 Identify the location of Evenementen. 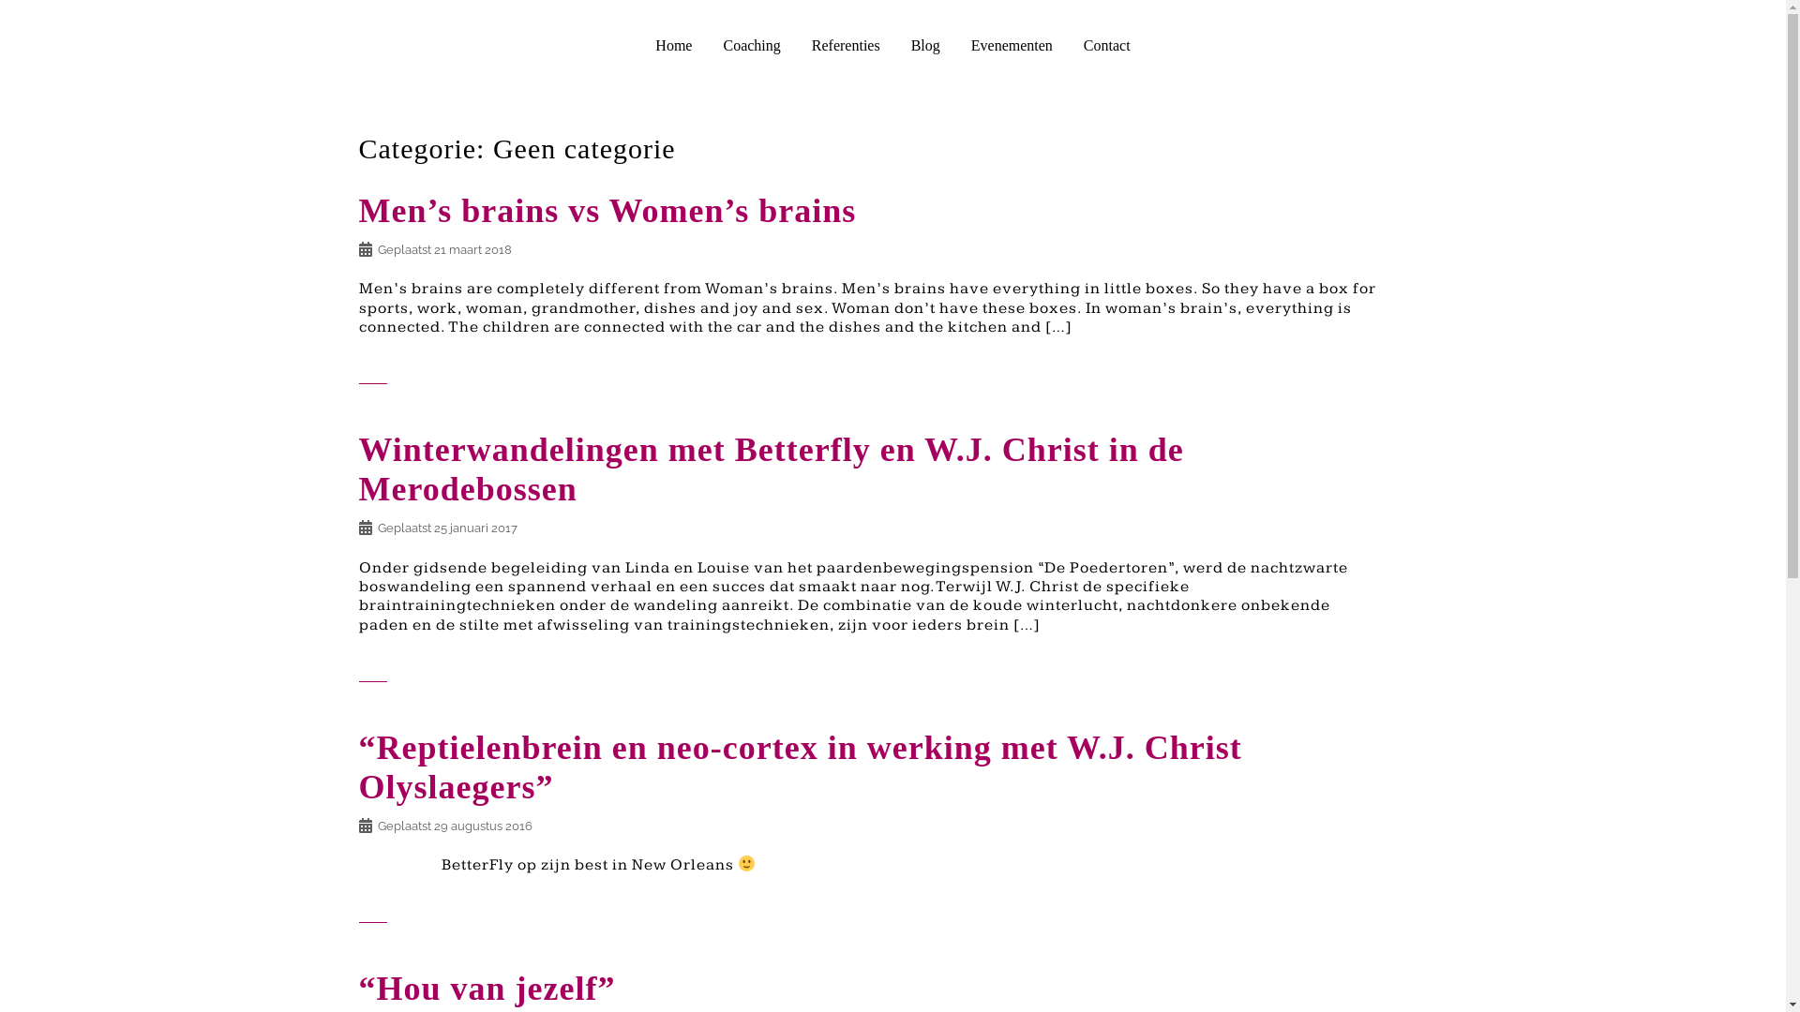
(1012, 45).